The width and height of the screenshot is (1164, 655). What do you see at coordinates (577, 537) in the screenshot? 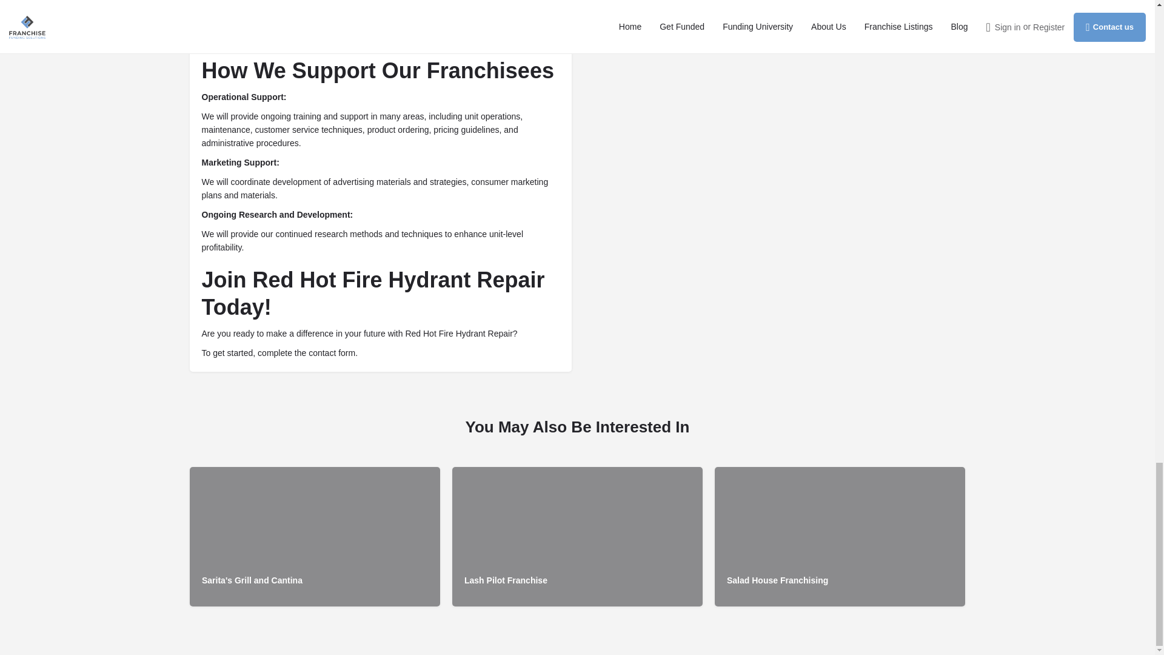
I see `Lash Pilot Franchise` at bounding box center [577, 537].